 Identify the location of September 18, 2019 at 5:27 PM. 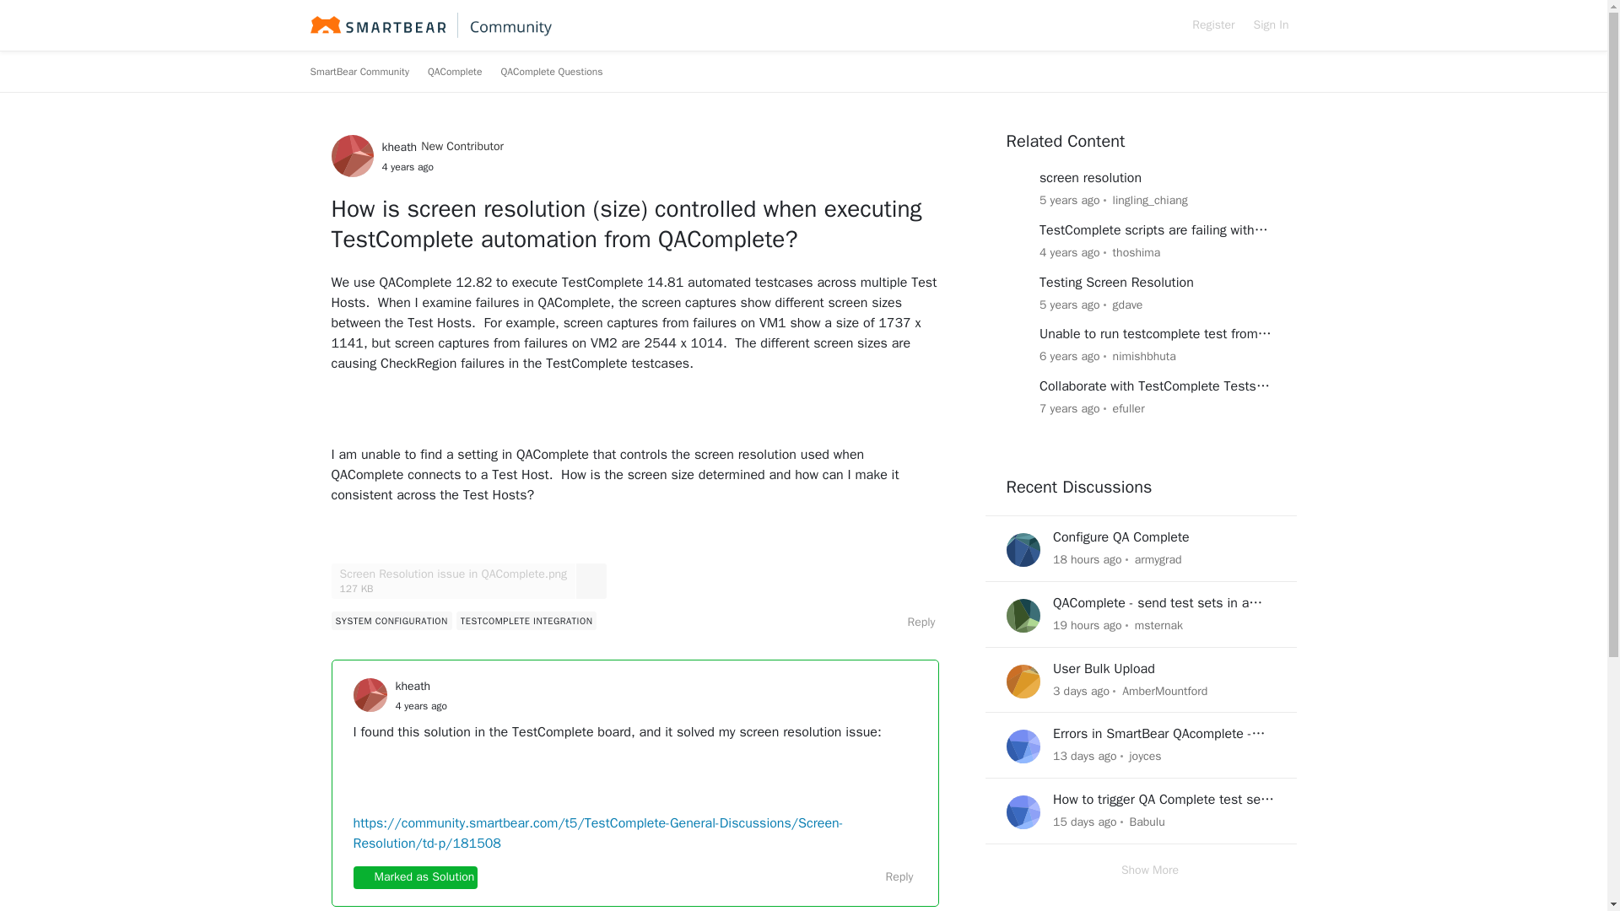
(1070, 200).